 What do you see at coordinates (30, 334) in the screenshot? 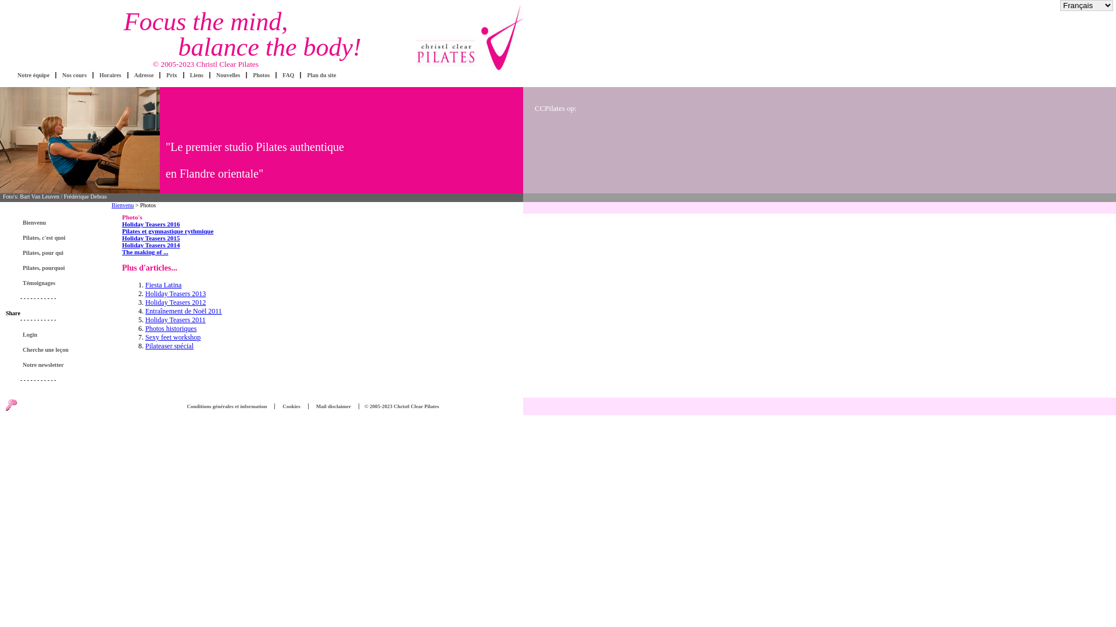
I see `Login` at bounding box center [30, 334].